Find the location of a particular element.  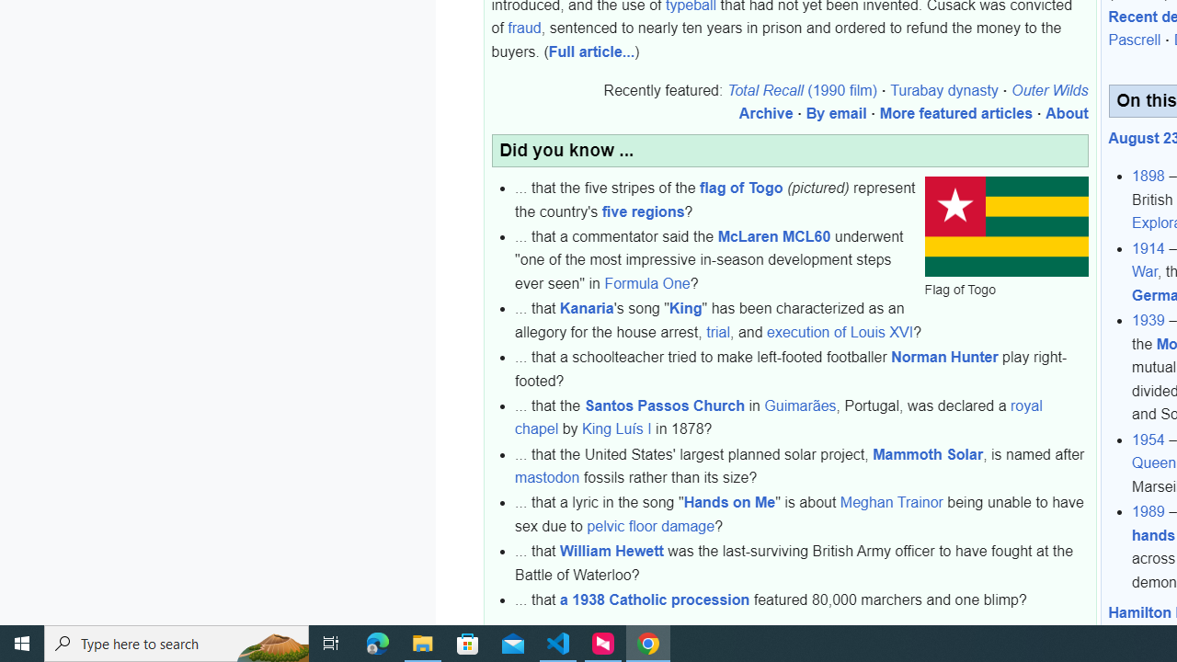

Hands on Me is located at coordinates (728, 502).